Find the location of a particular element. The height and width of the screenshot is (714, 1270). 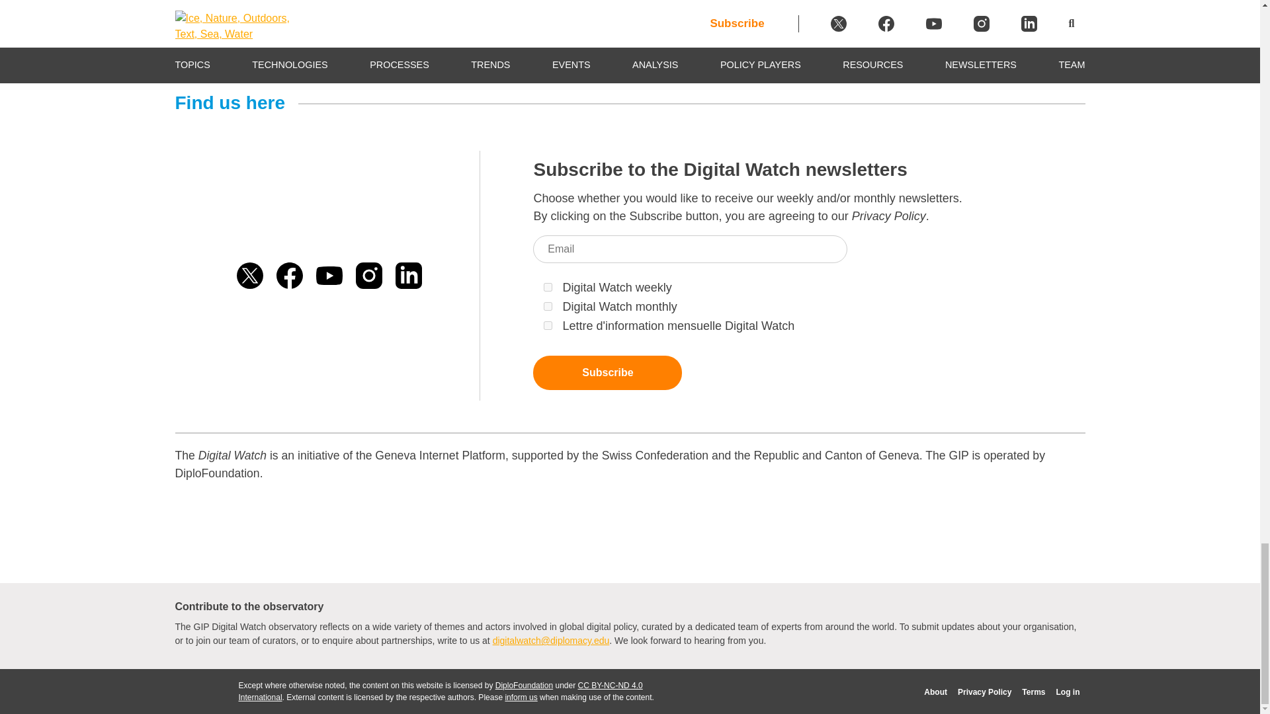

3688bacdf5 is located at coordinates (548, 287).